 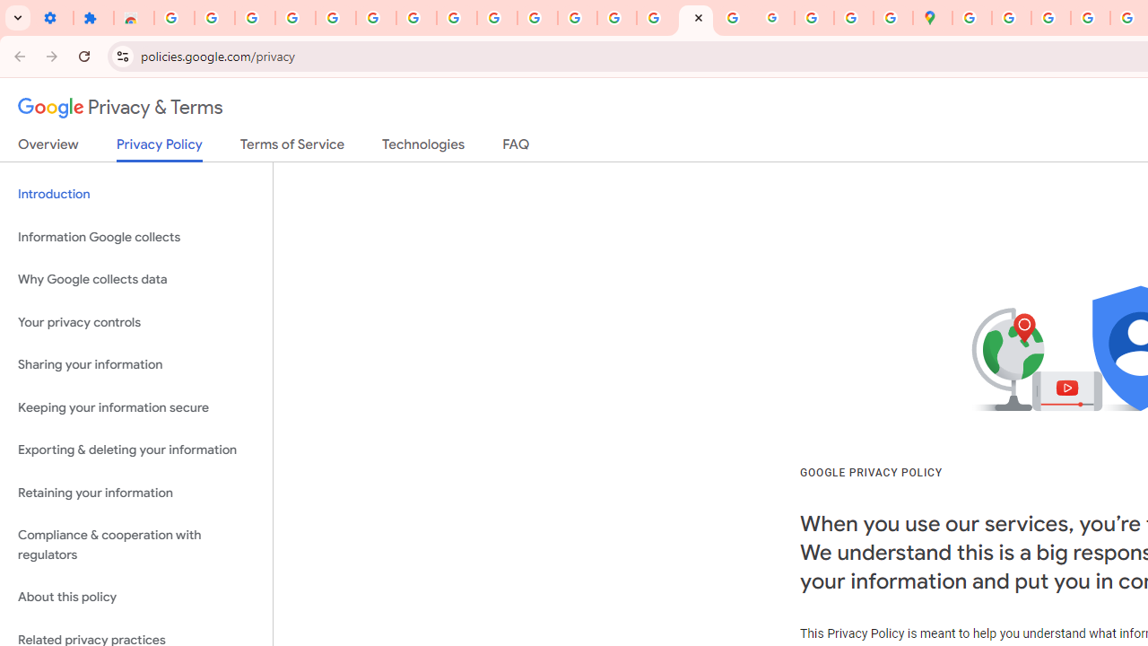 I want to click on YouTube, so click(x=457, y=18).